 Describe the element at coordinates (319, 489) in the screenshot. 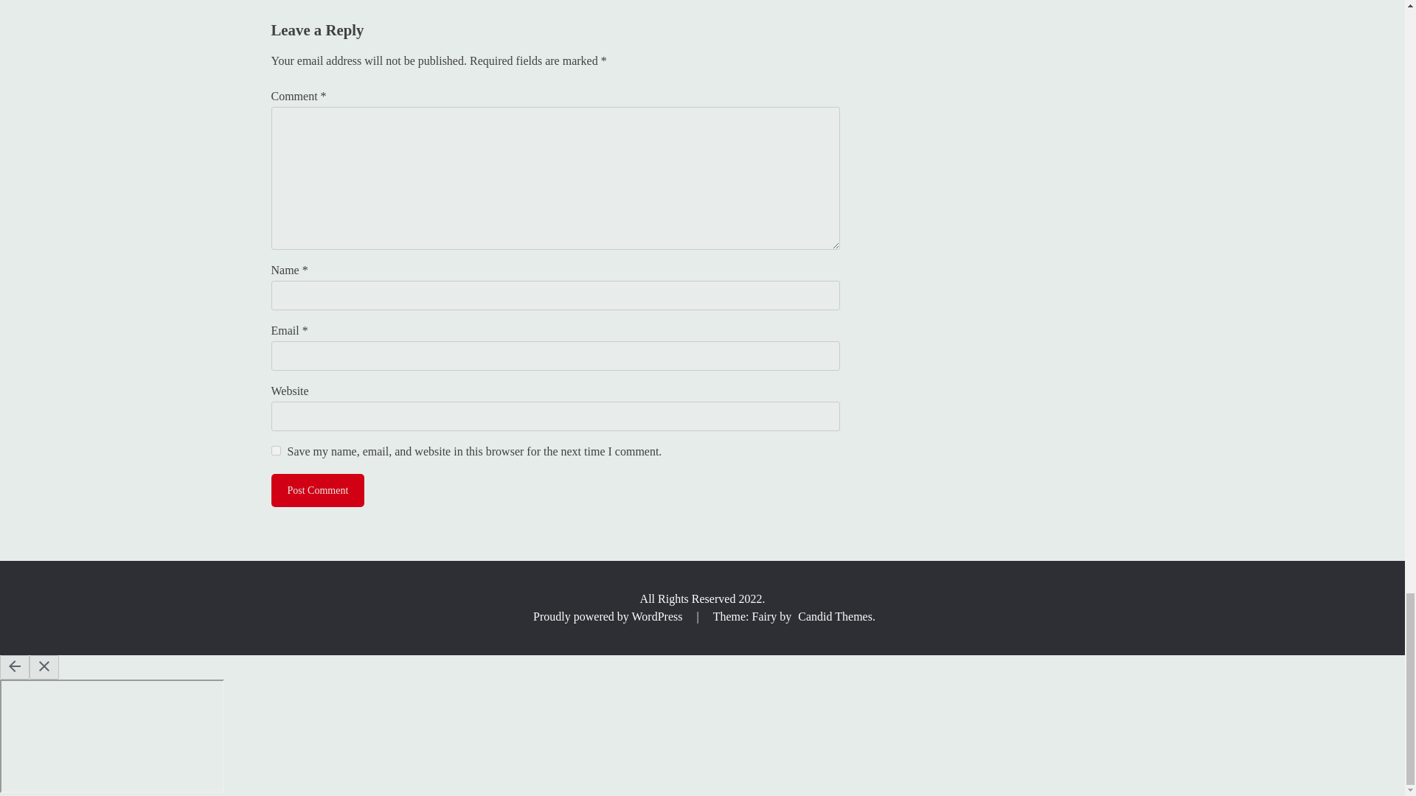

I see `Post Comment` at that location.